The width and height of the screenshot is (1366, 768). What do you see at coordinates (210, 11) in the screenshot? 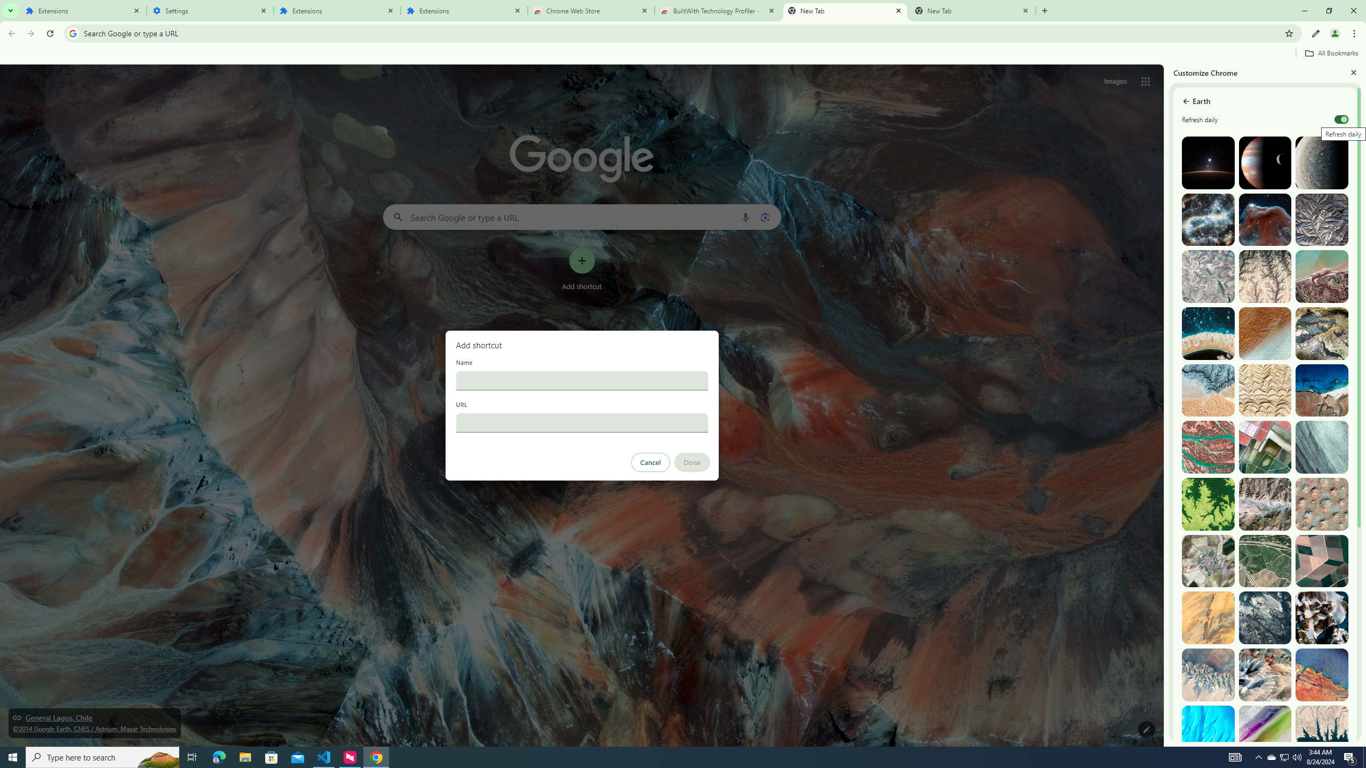
I see `Settings` at bounding box center [210, 11].